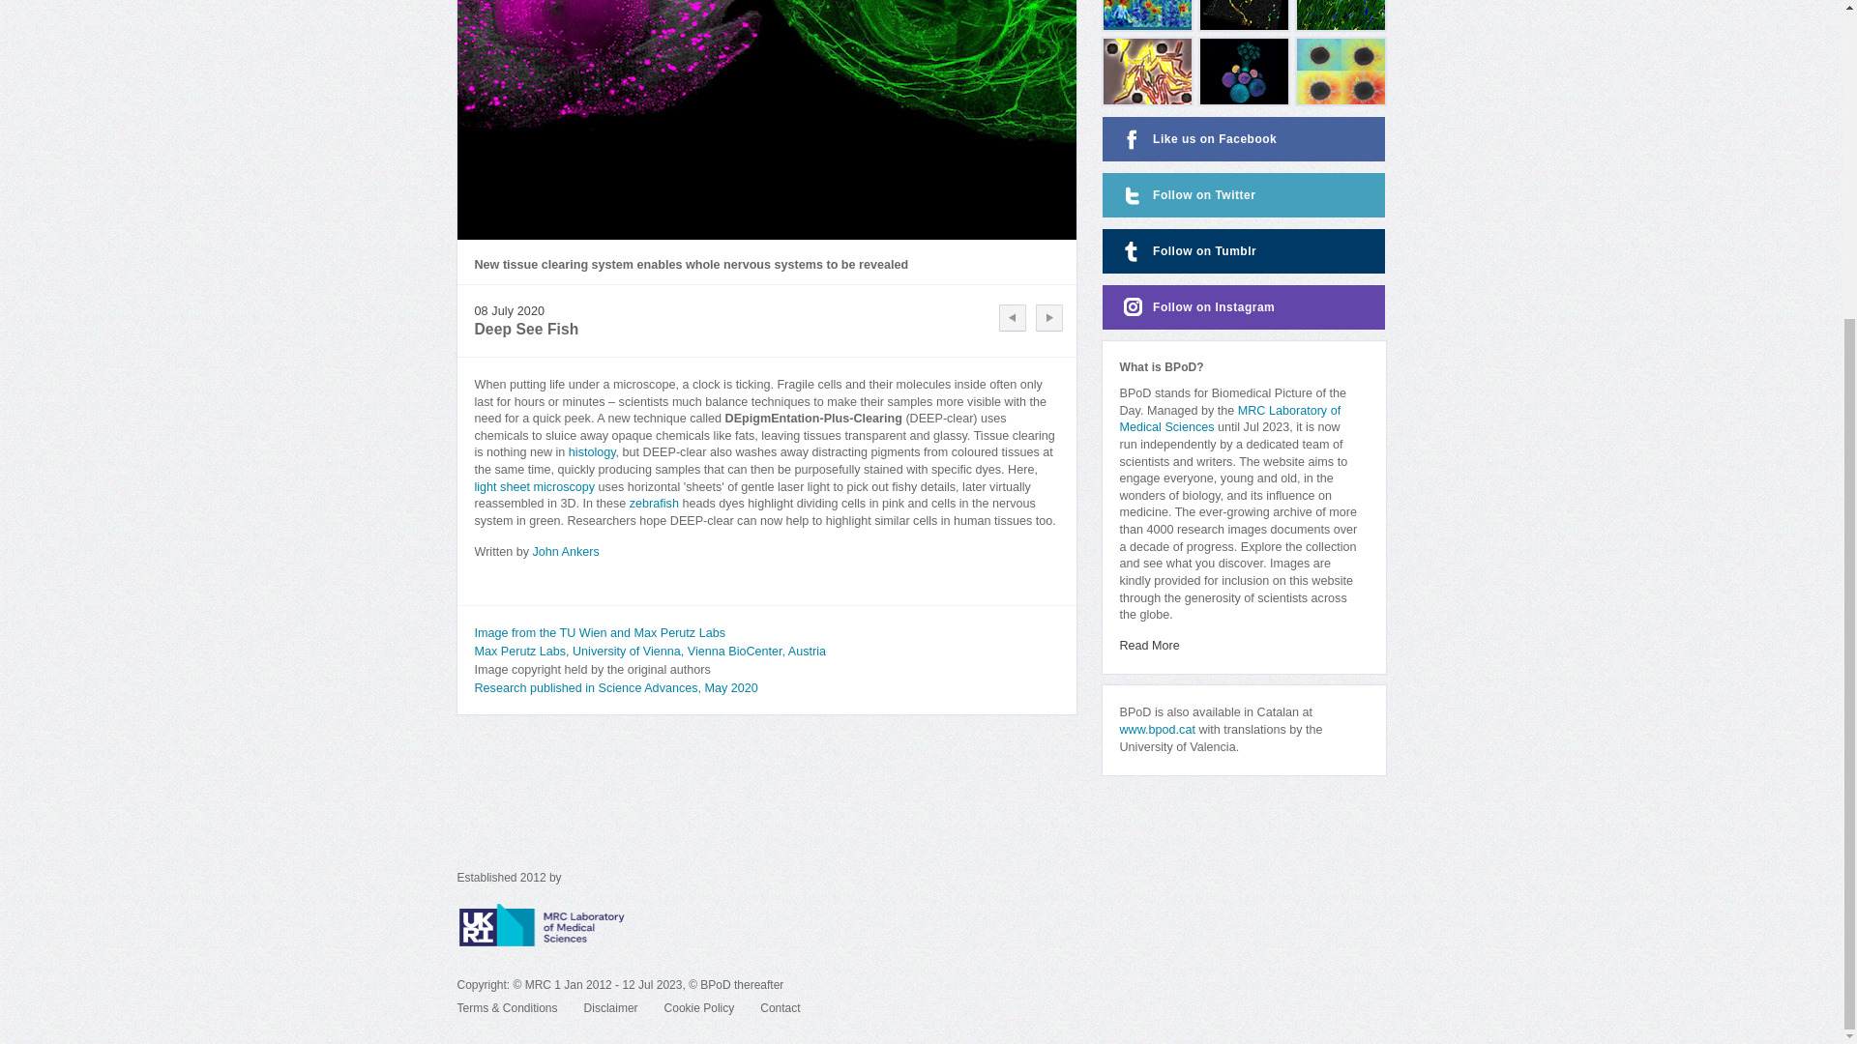 This screenshot has width=1857, height=1044. Describe the element at coordinates (1244, 250) in the screenshot. I see `Follow on Tumblr` at that location.